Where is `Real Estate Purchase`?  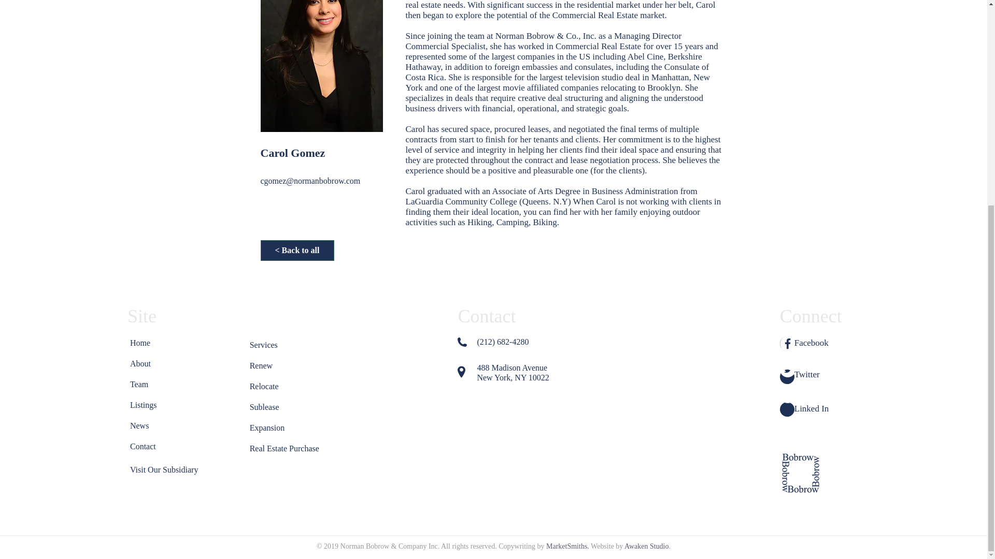 Real Estate Purchase is located at coordinates (286, 448).